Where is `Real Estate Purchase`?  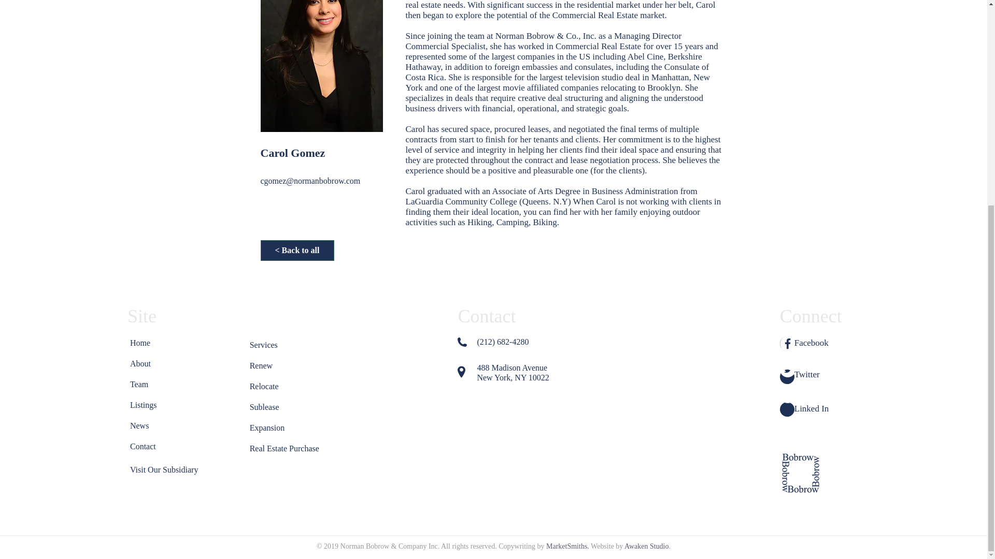 Real Estate Purchase is located at coordinates (286, 448).